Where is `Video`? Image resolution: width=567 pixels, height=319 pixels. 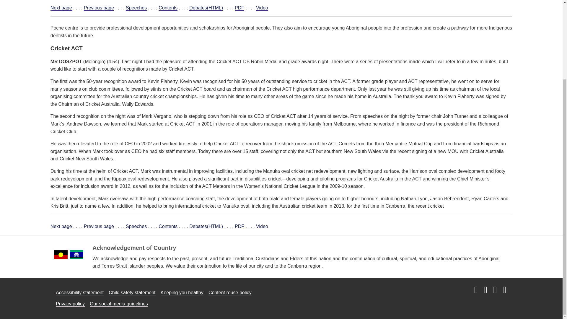
Video is located at coordinates (262, 227).